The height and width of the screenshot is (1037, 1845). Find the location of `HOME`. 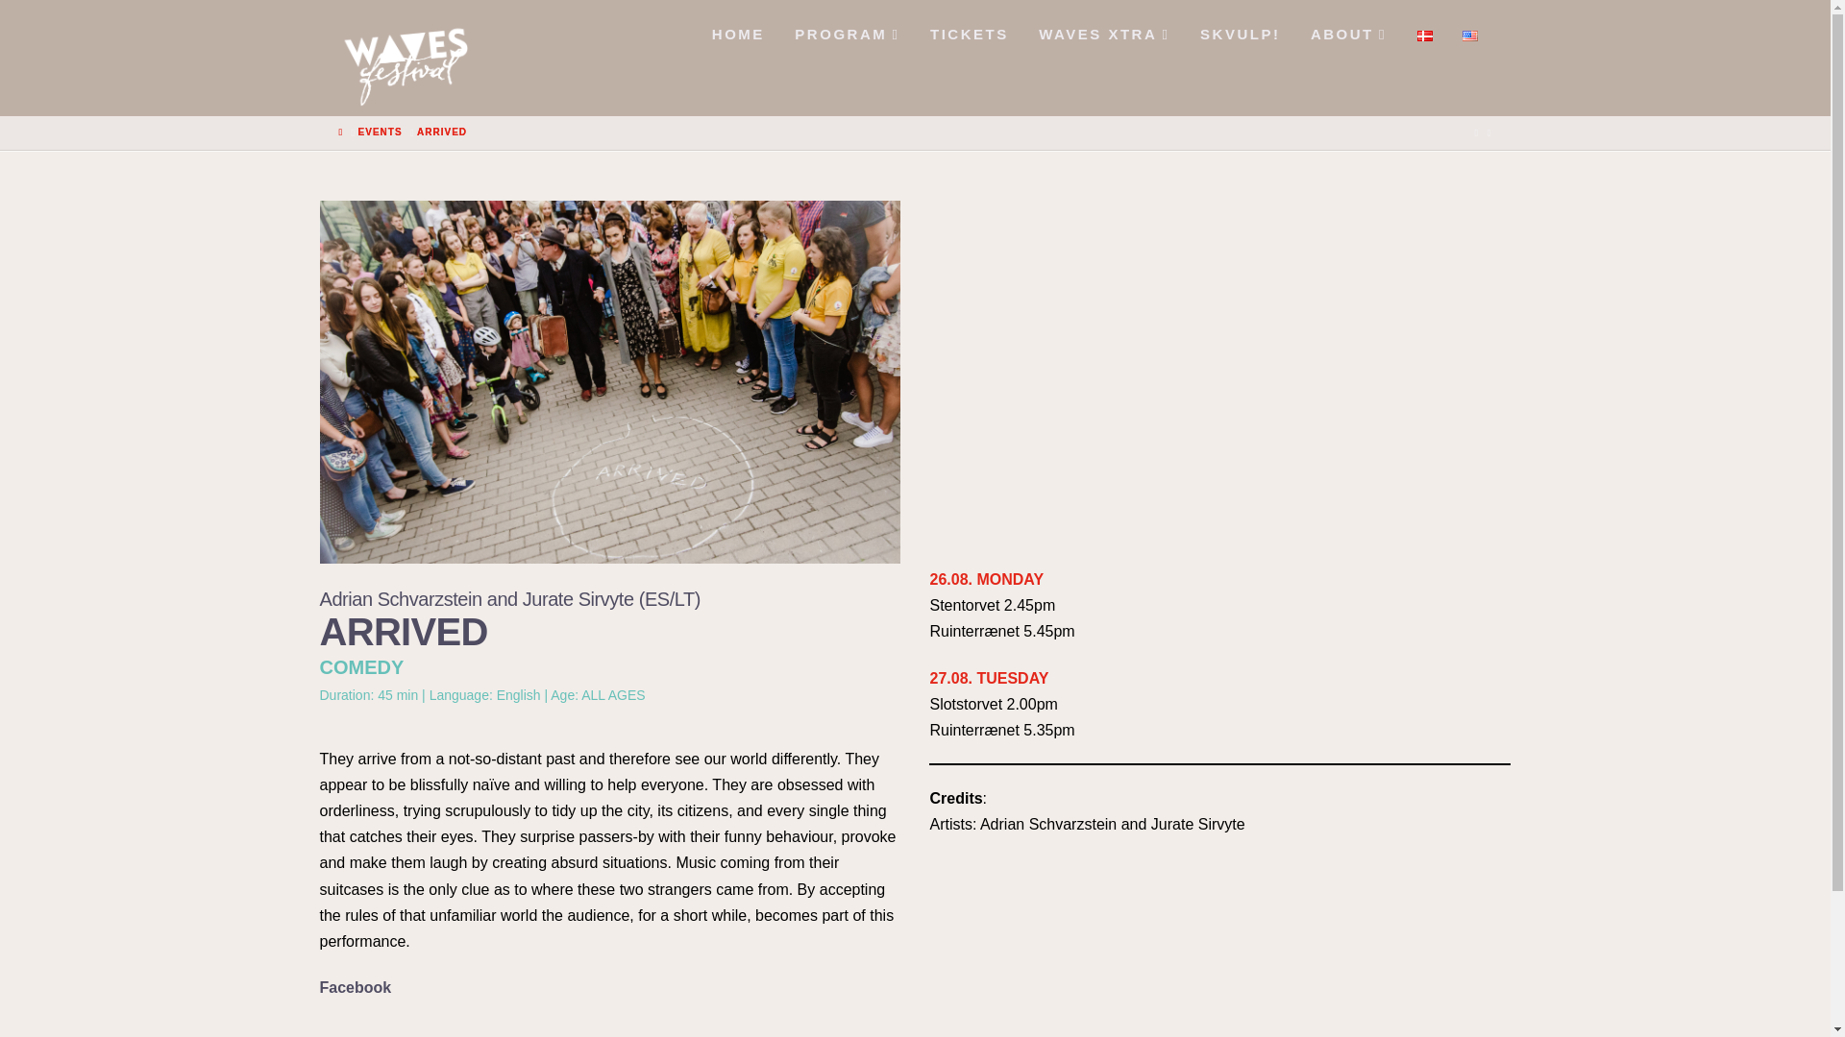

HOME is located at coordinates (736, 29).